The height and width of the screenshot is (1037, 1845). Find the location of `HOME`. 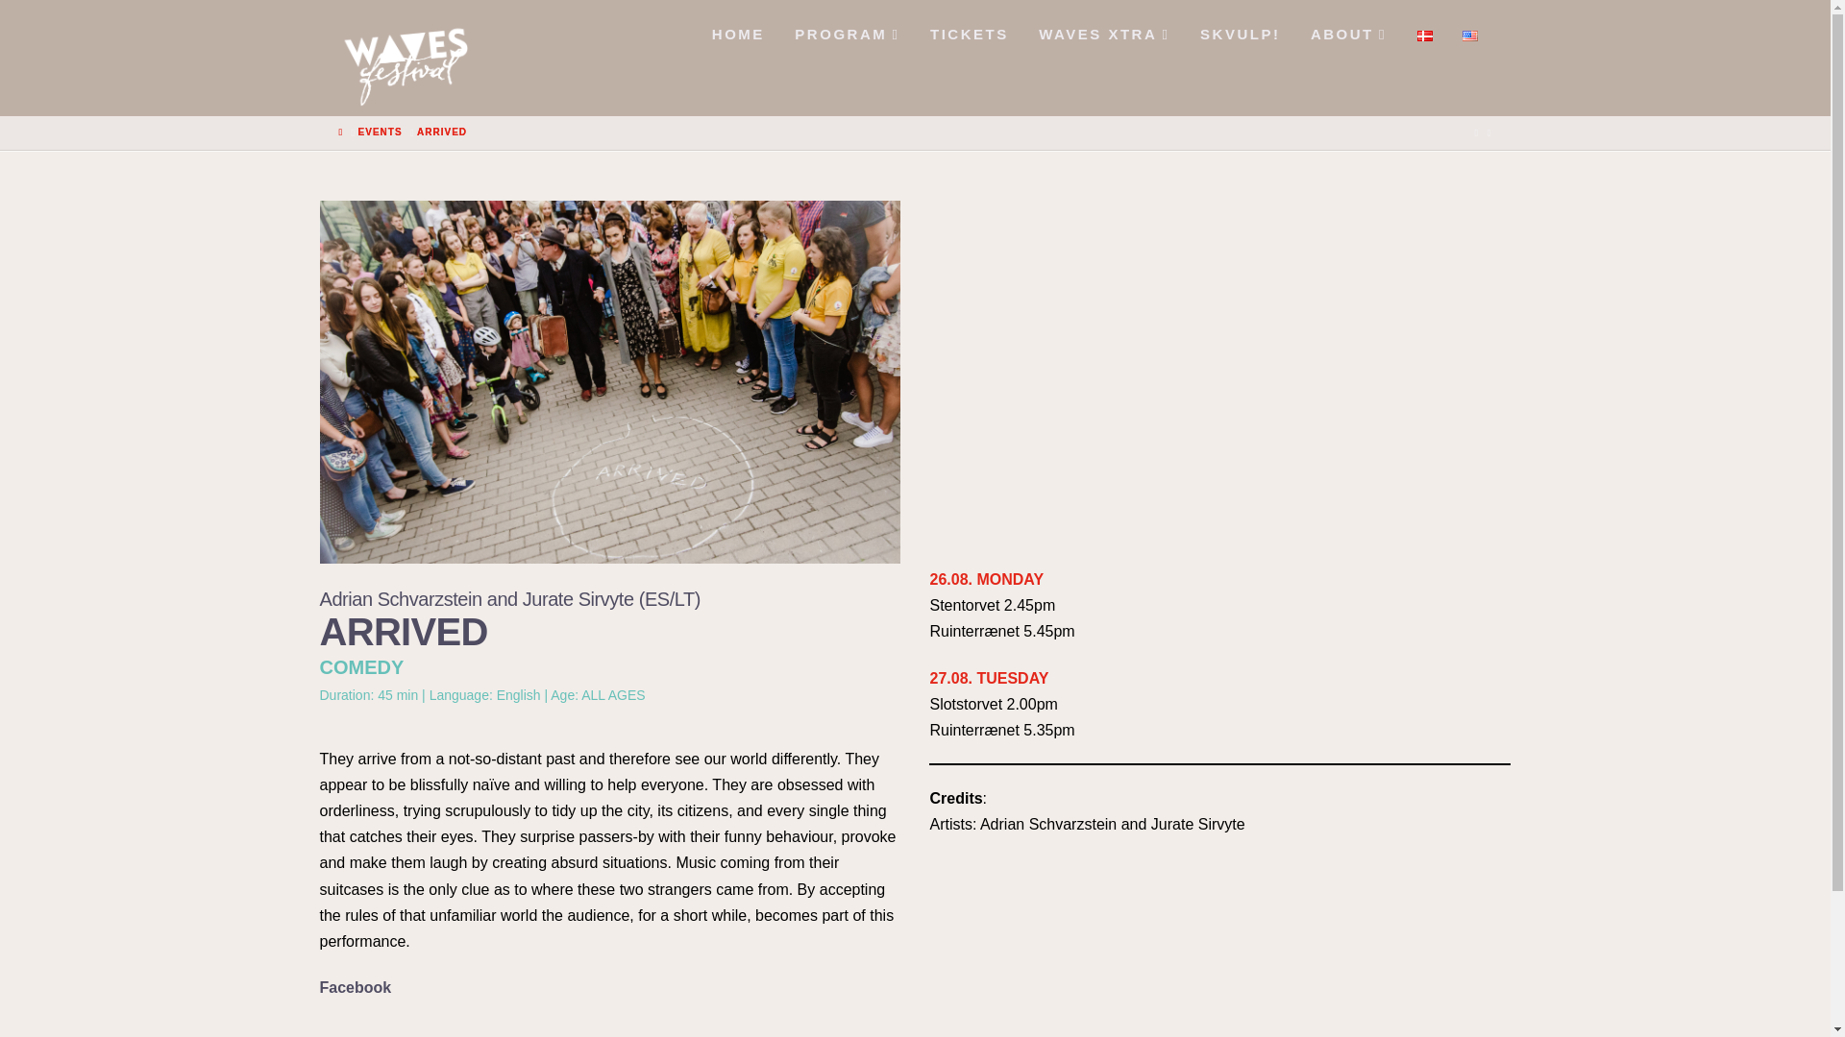

HOME is located at coordinates (736, 29).